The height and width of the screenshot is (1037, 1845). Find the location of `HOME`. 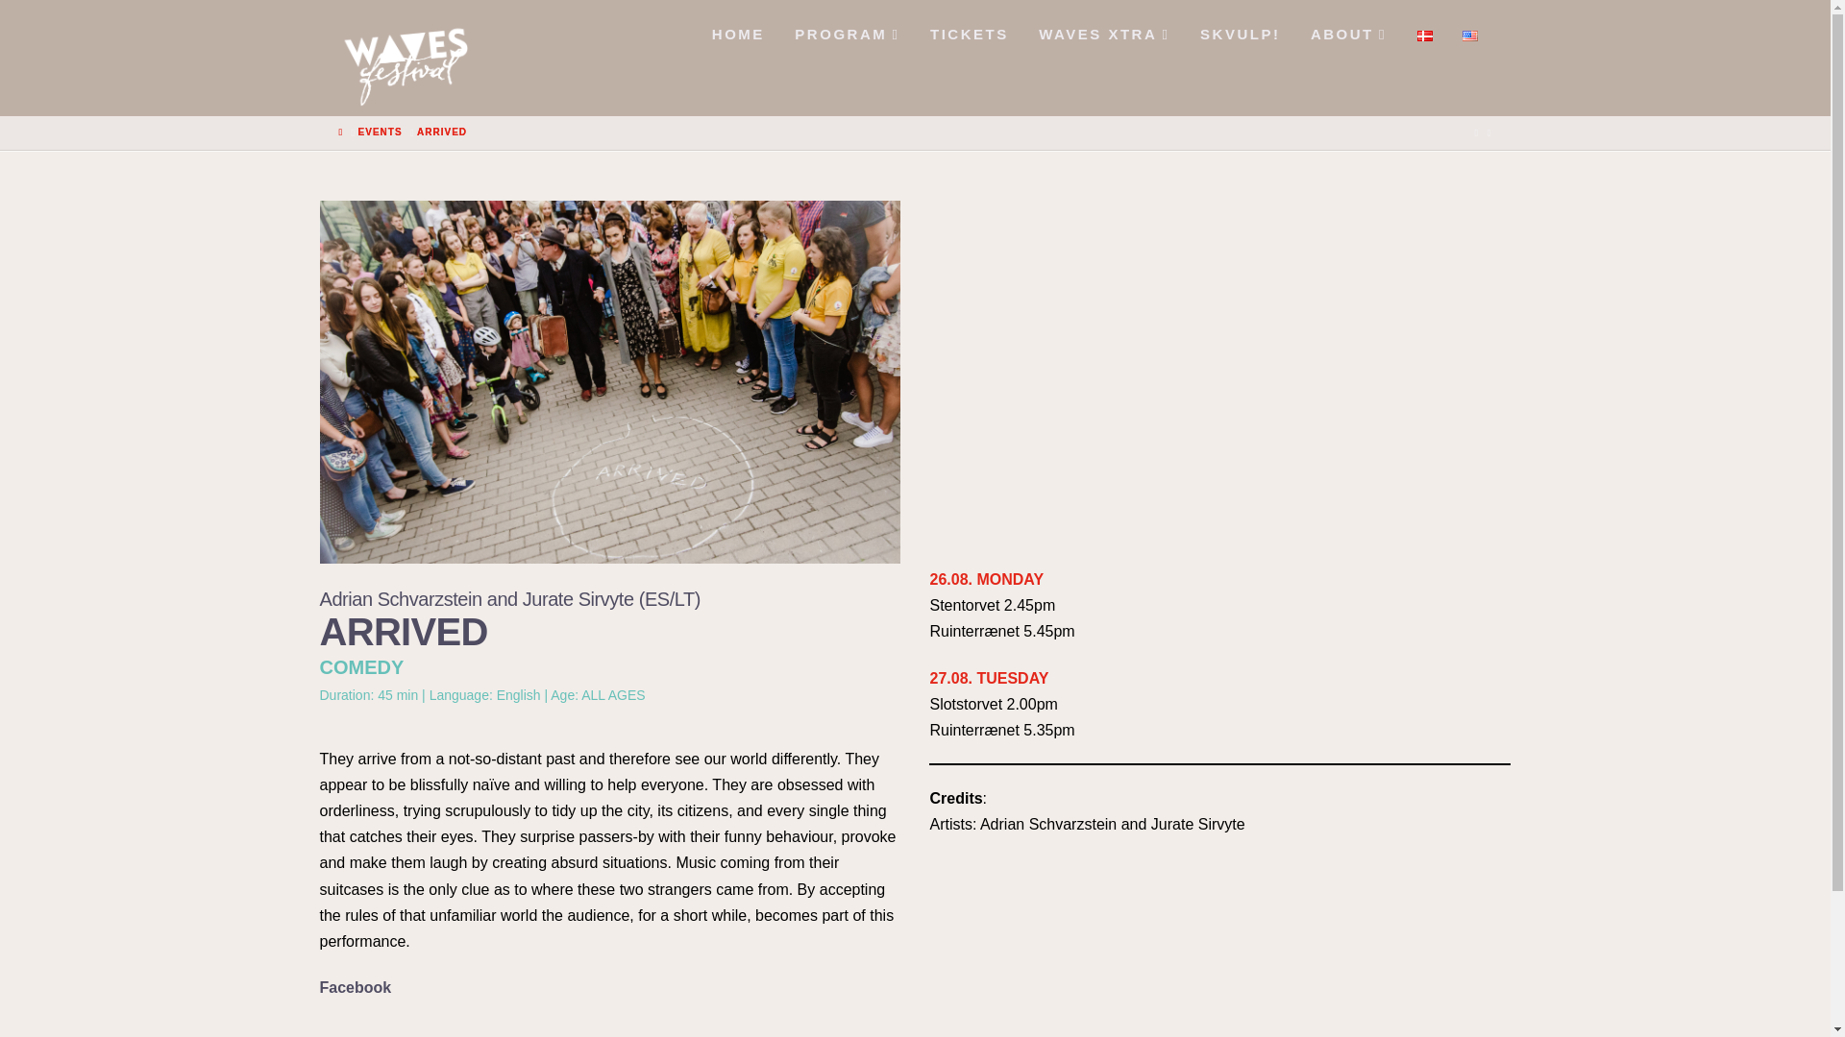

HOME is located at coordinates (736, 29).